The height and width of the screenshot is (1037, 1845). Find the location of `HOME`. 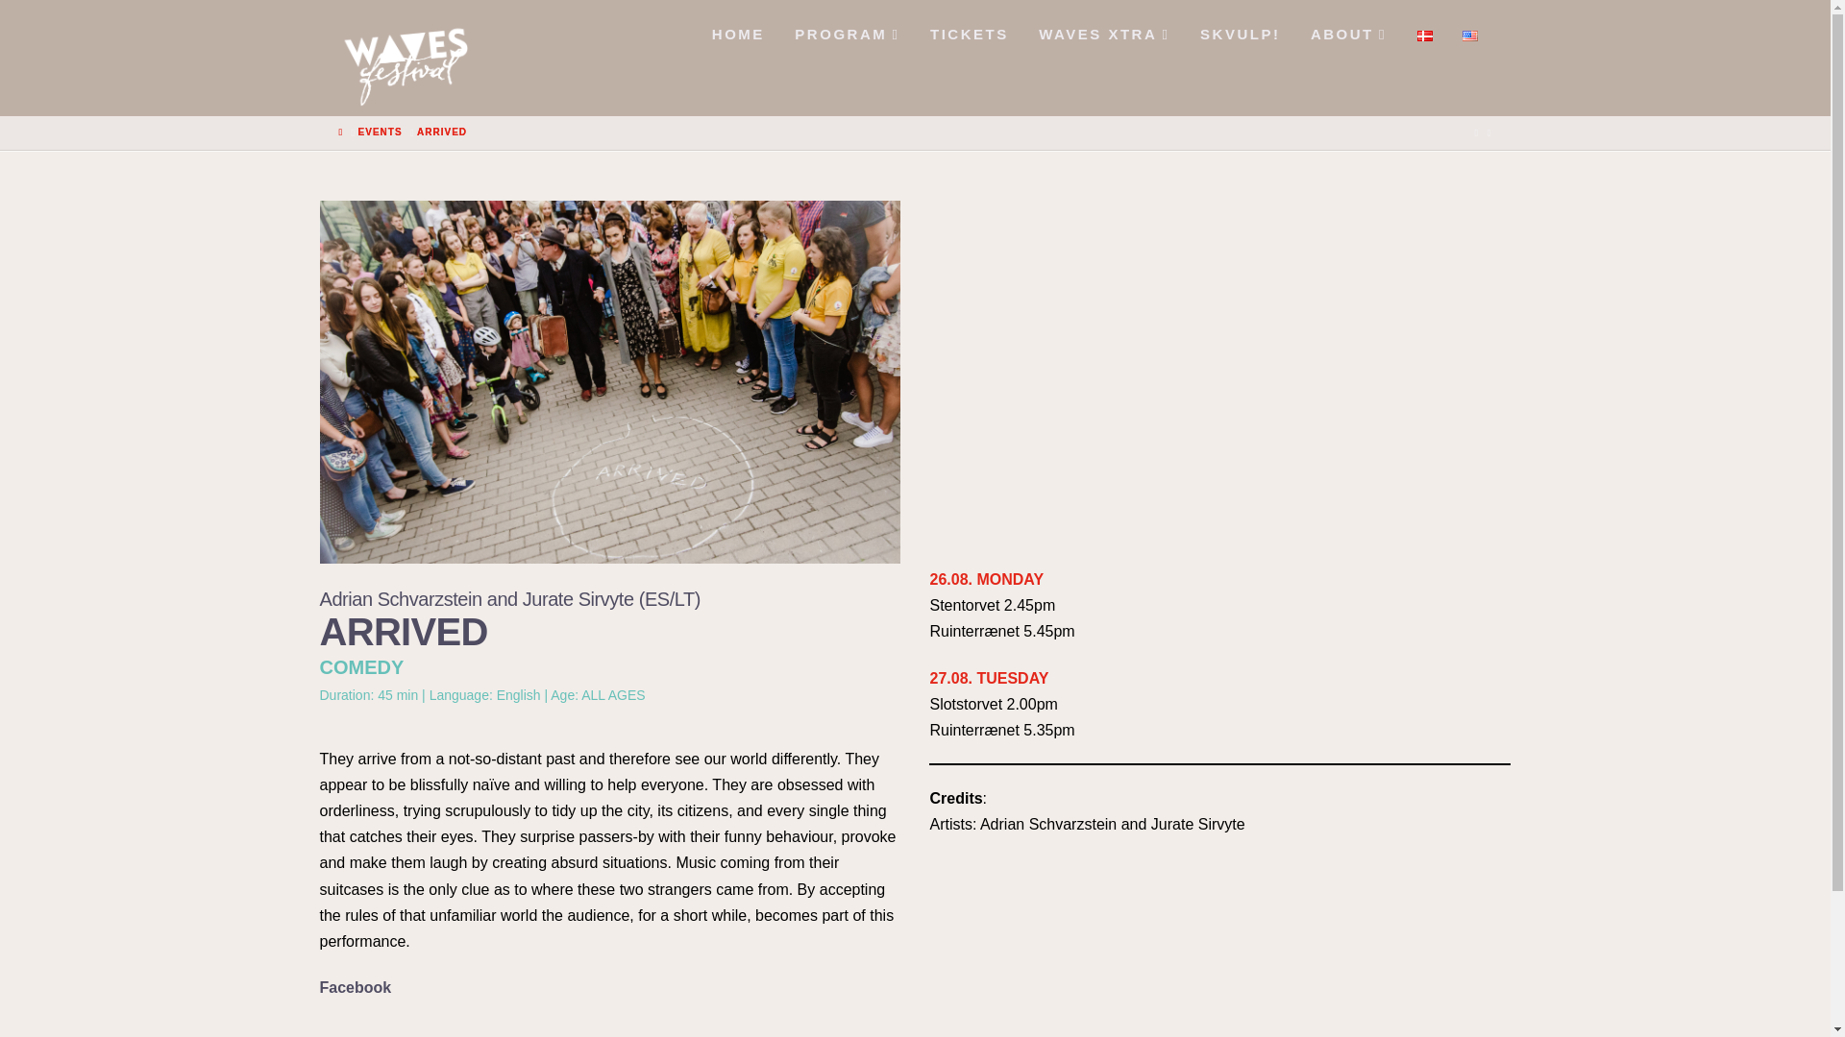

HOME is located at coordinates (736, 29).